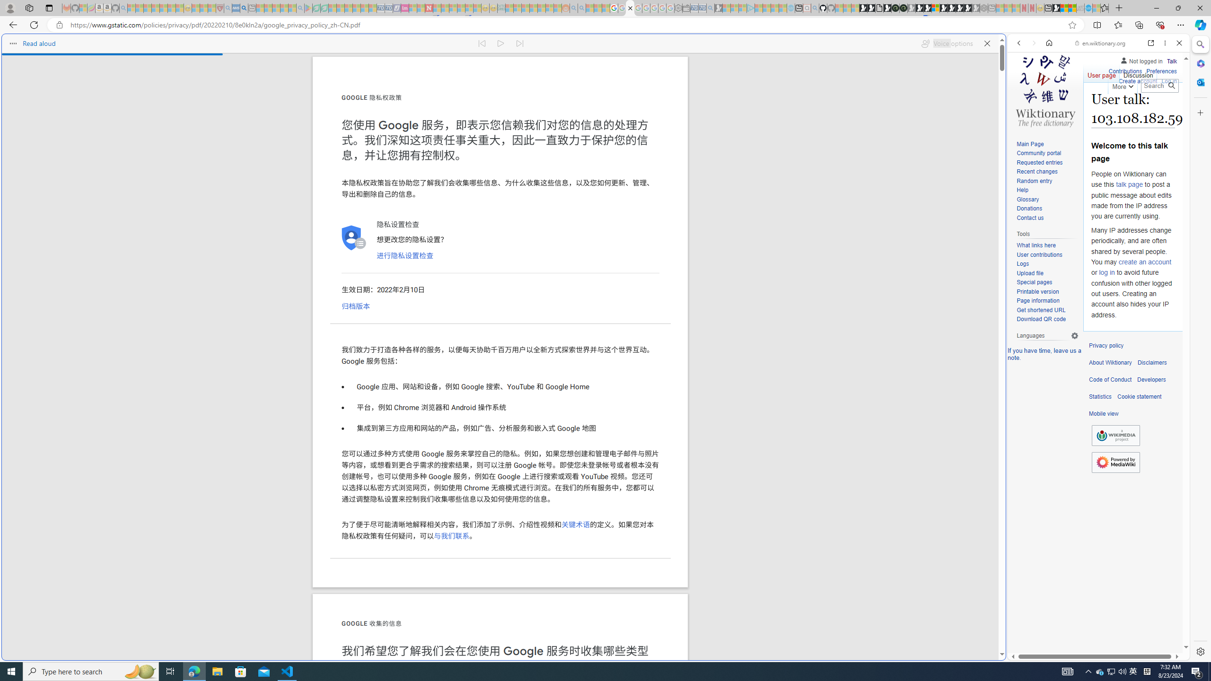  I want to click on Play Cave FRVR in your browser | Games from Microsoft Start, so click(767, 201).